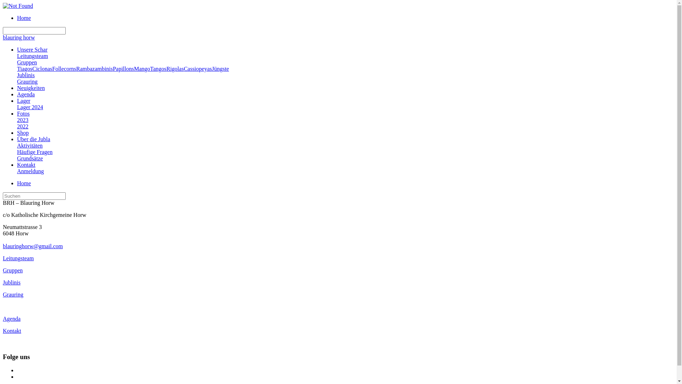 The width and height of the screenshot is (682, 384). What do you see at coordinates (33, 56) in the screenshot?
I see `Leitungsteam` at bounding box center [33, 56].